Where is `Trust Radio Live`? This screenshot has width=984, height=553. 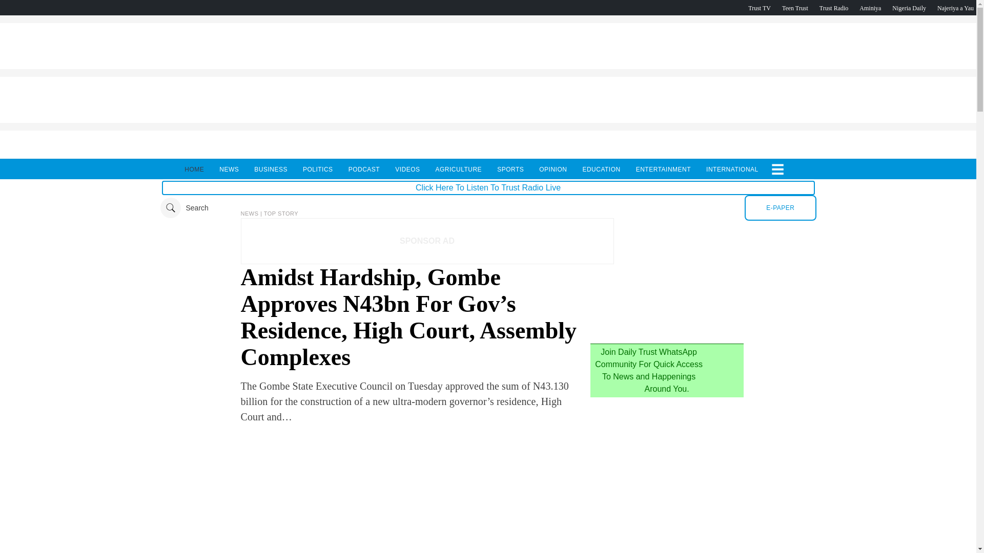 Trust Radio Live is located at coordinates (834, 8).